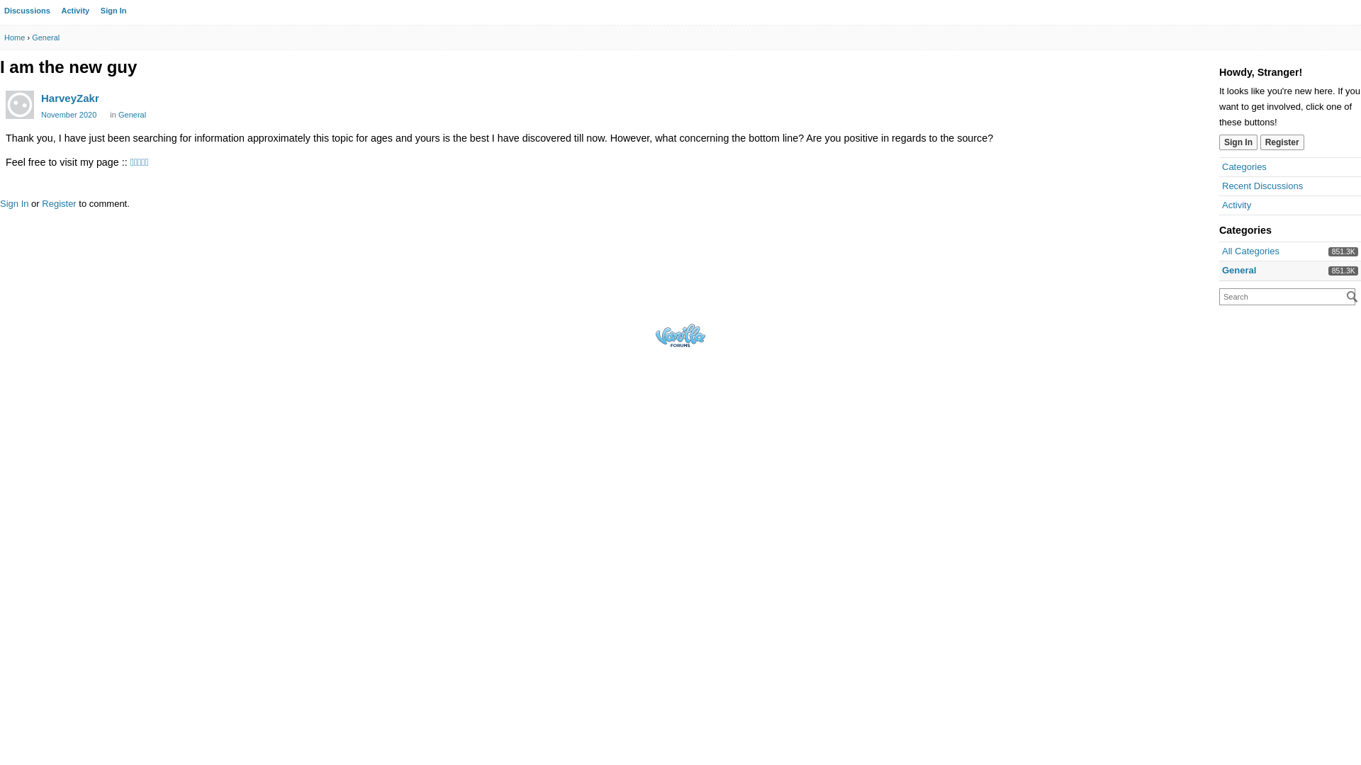  I want to click on HarveyZakr, so click(70, 98).